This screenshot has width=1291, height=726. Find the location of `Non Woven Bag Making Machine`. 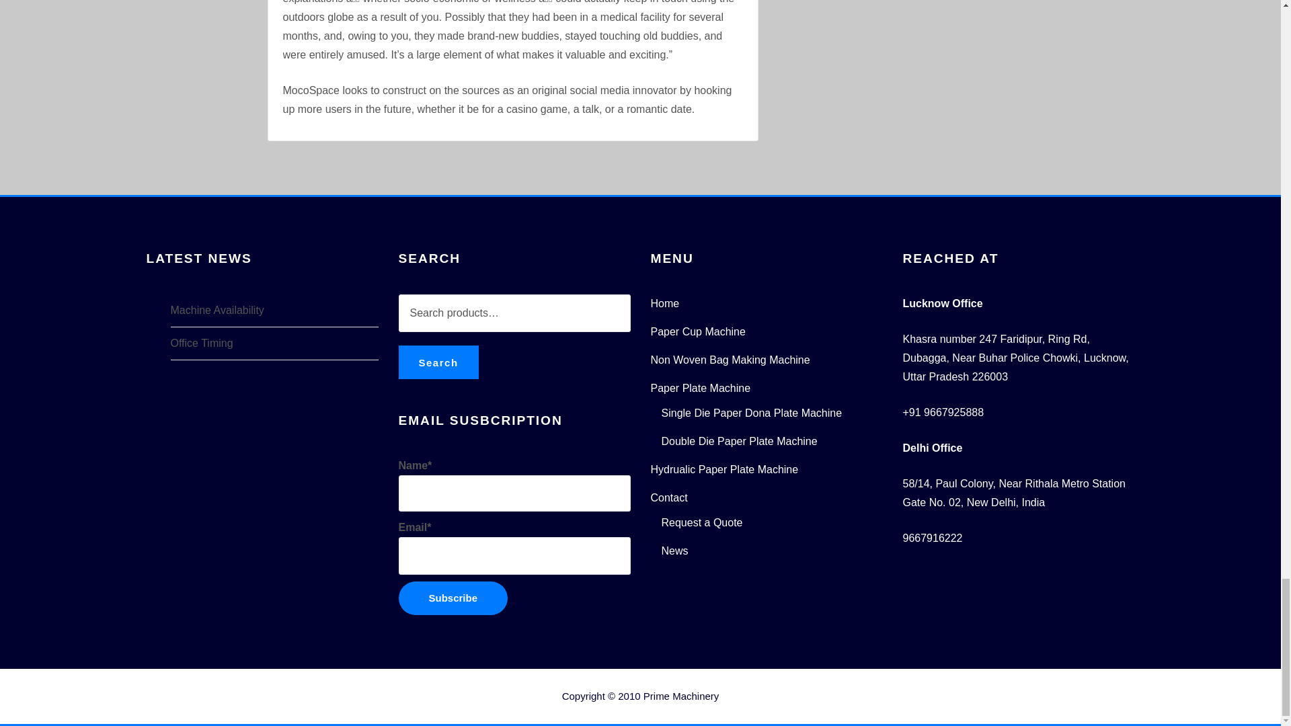

Non Woven Bag Making Machine is located at coordinates (730, 360).